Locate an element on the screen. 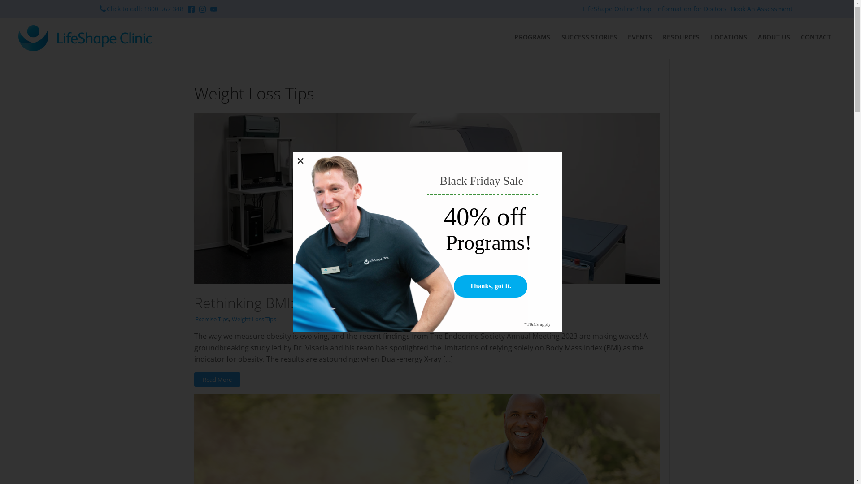 The height and width of the screenshot is (484, 861). Click to call: 1800 567 348 is located at coordinates (143, 9).